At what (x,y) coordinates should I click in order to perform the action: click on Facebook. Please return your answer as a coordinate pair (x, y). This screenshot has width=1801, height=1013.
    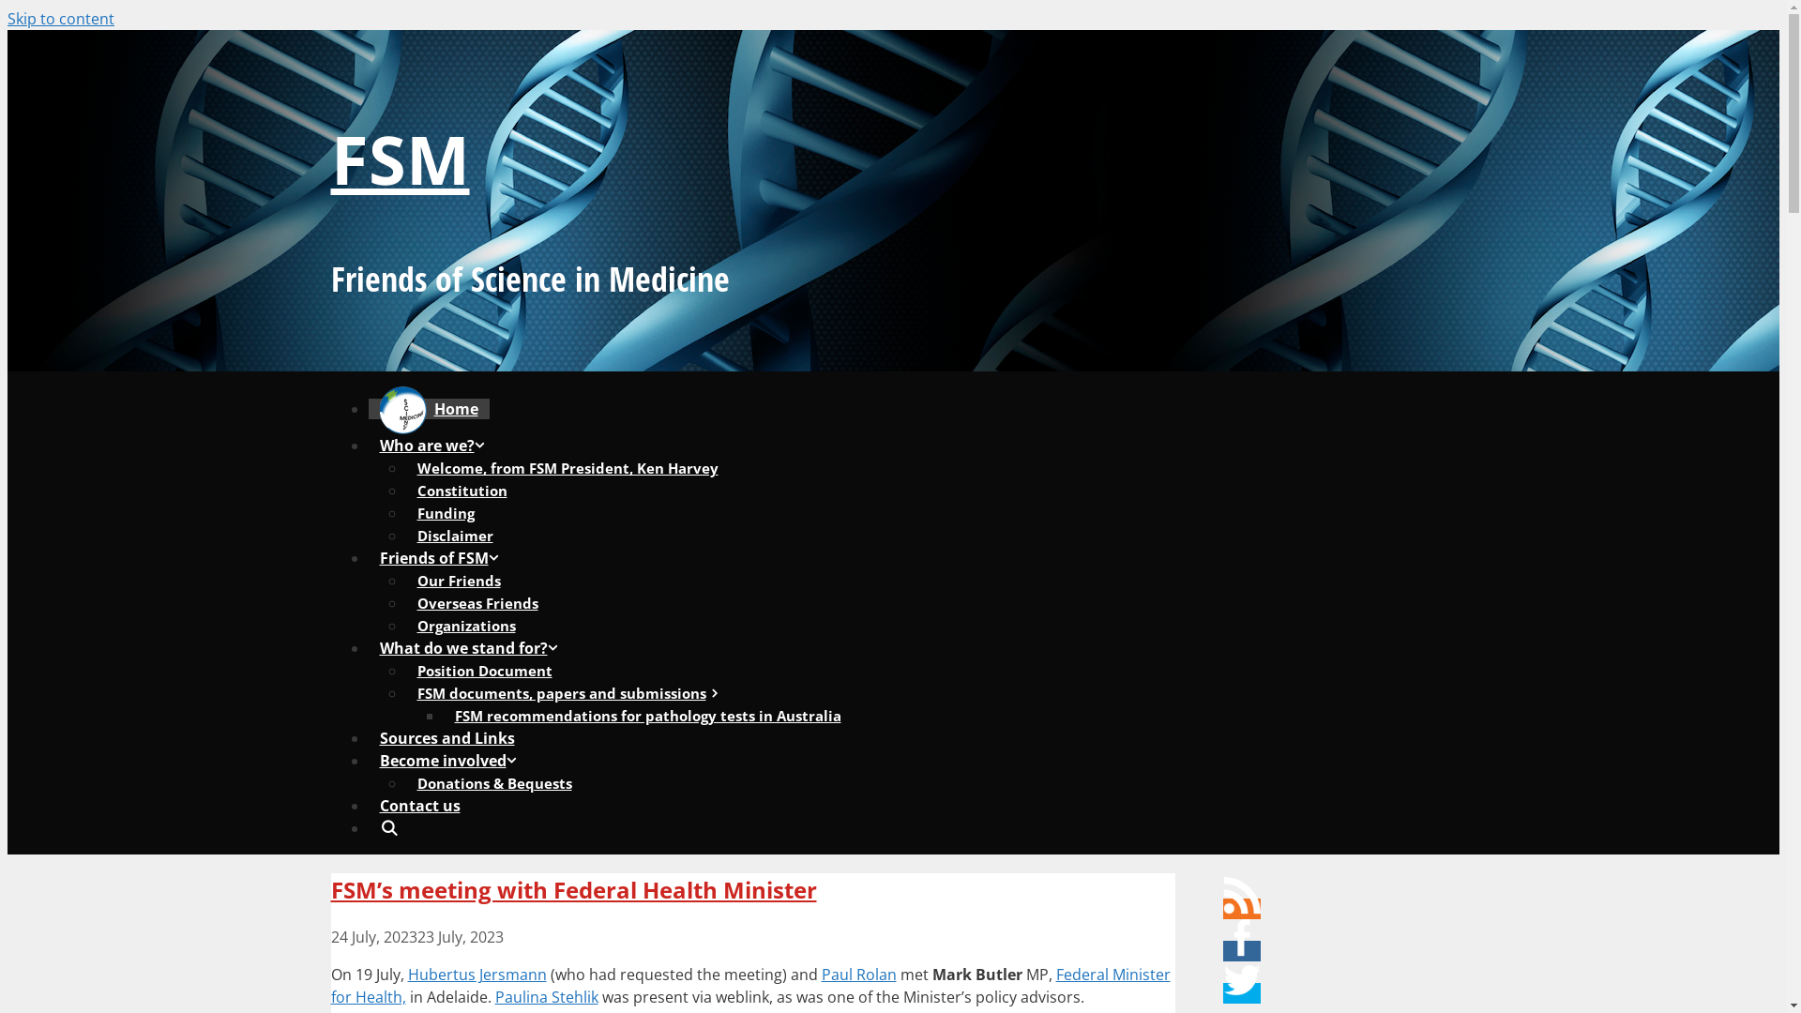
    Looking at the image, I should click on (1242, 938).